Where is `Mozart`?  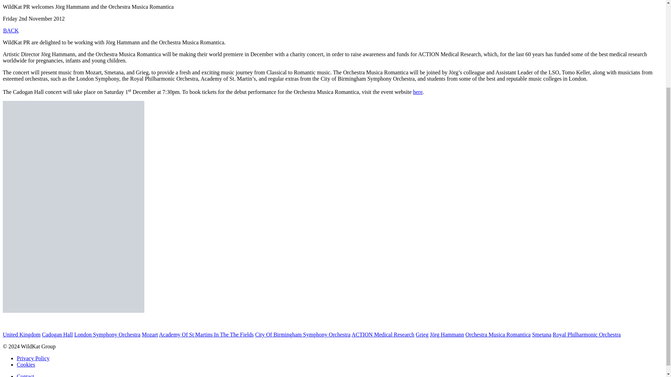 Mozart is located at coordinates (150, 334).